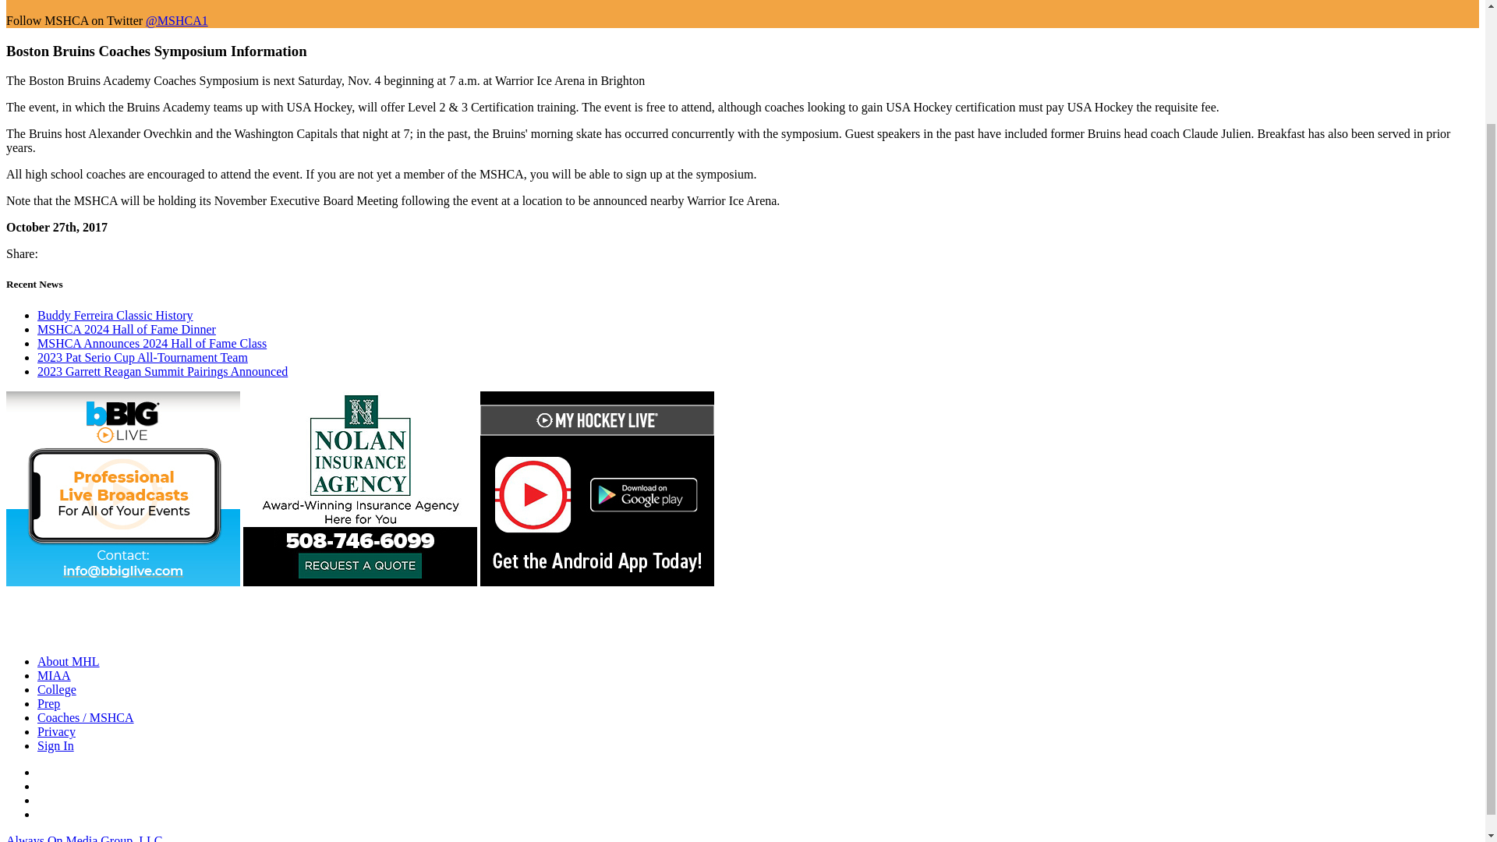 The width and height of the screenshot is (1497, 842). I want to click on MSHCA 2024 Hall of Fame Dinner, so click(126, 329).